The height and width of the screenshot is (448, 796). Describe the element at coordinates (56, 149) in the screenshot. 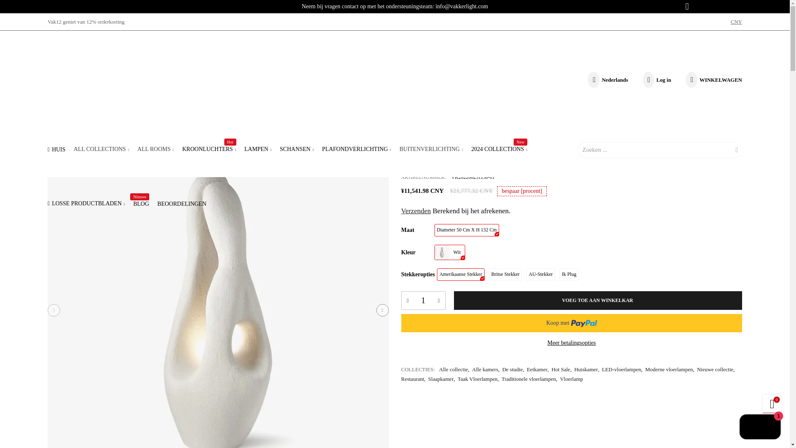

I see `HUIS` at that location.